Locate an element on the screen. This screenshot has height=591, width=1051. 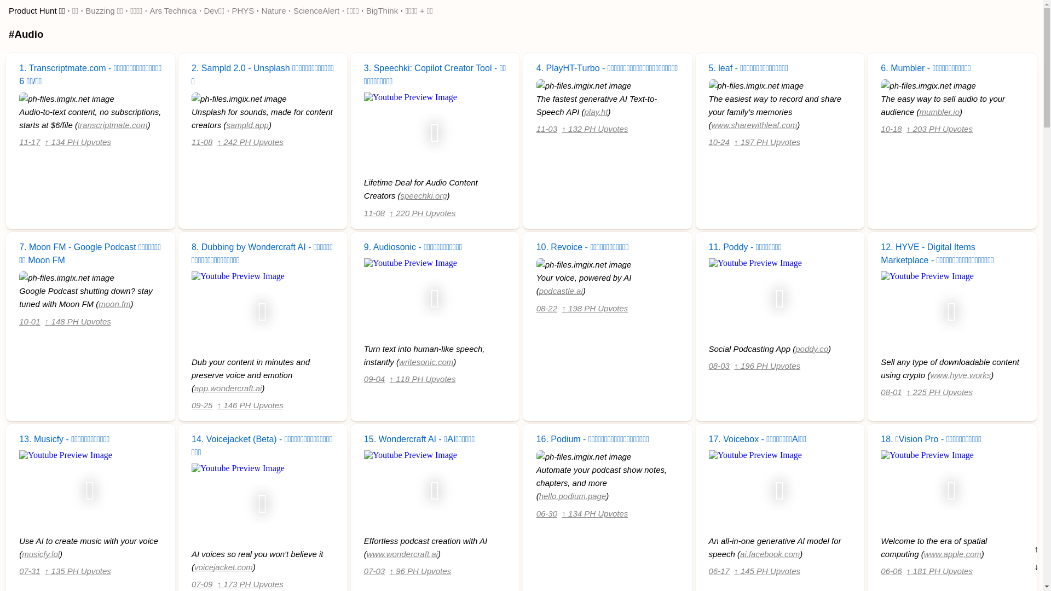
www.apple.com is located at coordinates (952, 554).